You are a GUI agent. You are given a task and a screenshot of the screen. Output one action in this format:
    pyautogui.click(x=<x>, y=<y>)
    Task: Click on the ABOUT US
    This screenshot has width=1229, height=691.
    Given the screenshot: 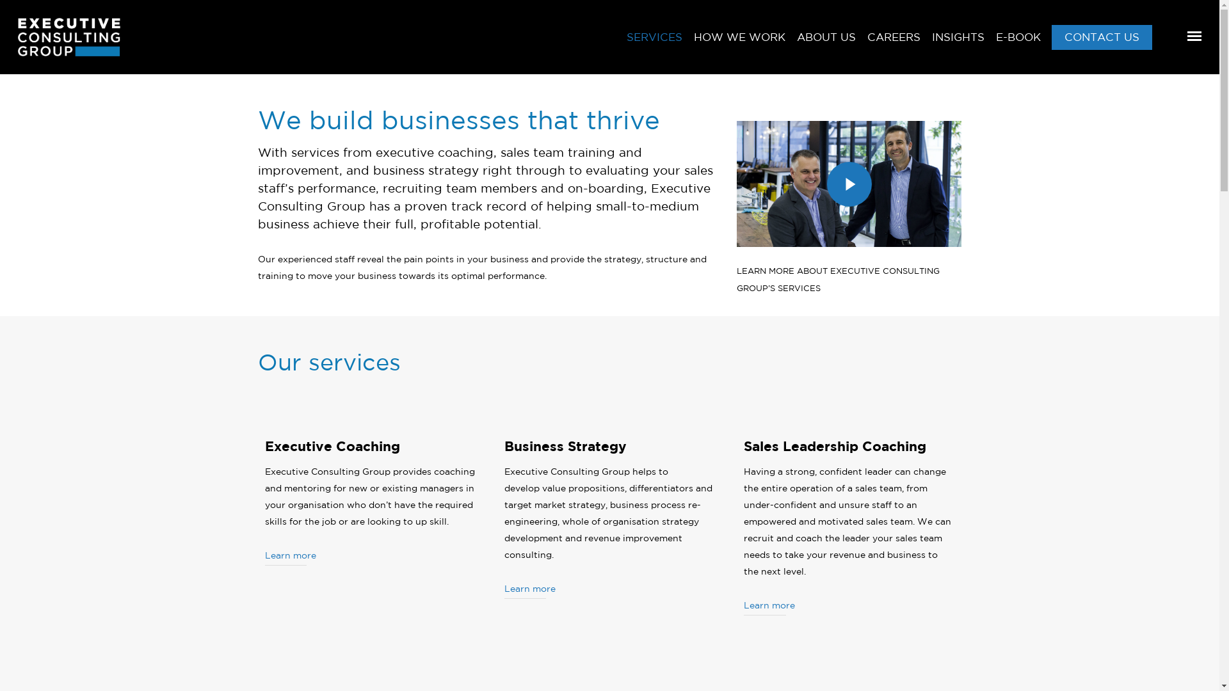 What is the action you would take?
    pyautogui.click(x=826, y=46)
    